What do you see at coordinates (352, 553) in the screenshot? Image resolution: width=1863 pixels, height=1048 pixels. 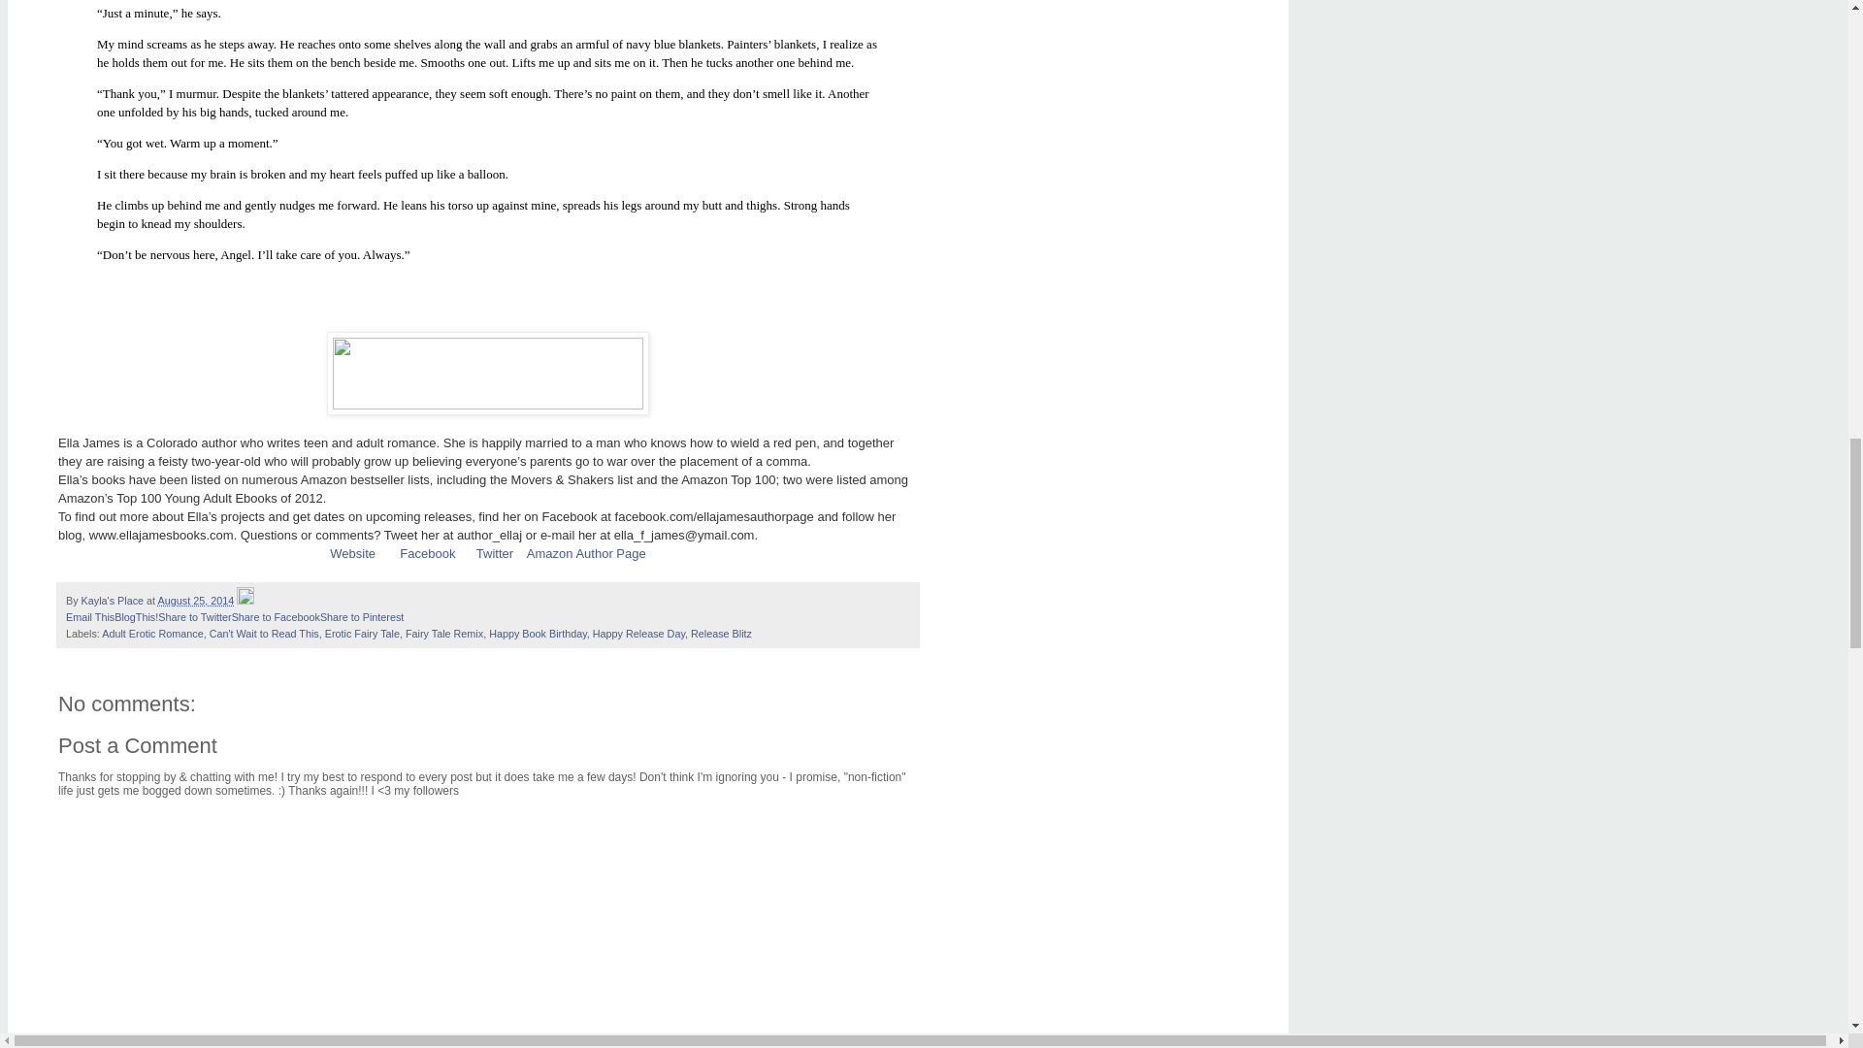 I see `Website` at bounding box center [352, 553].